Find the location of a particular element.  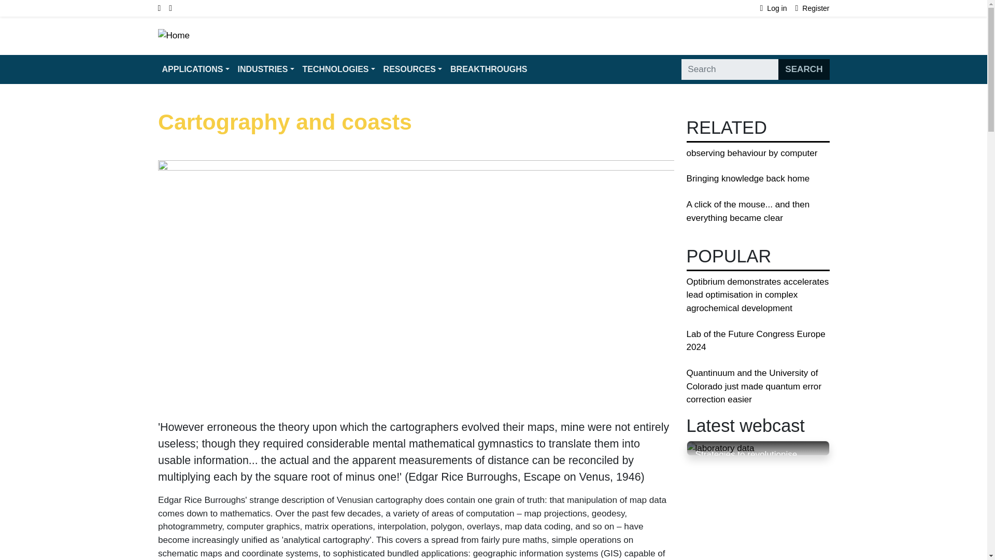

Log in is located at coordinates (777, 8).